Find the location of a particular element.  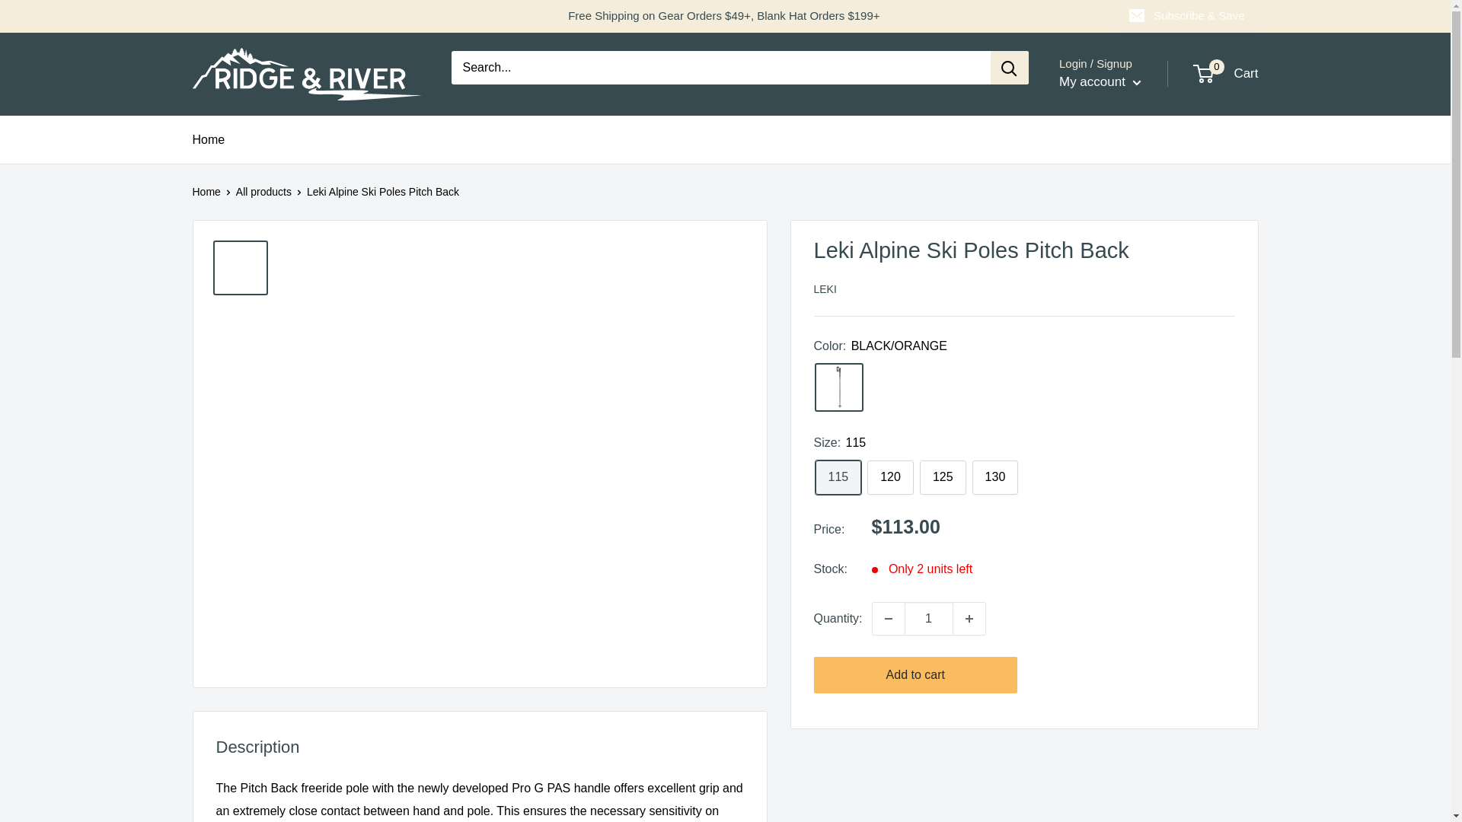

Add to cart is located at coordinates (915, 674).